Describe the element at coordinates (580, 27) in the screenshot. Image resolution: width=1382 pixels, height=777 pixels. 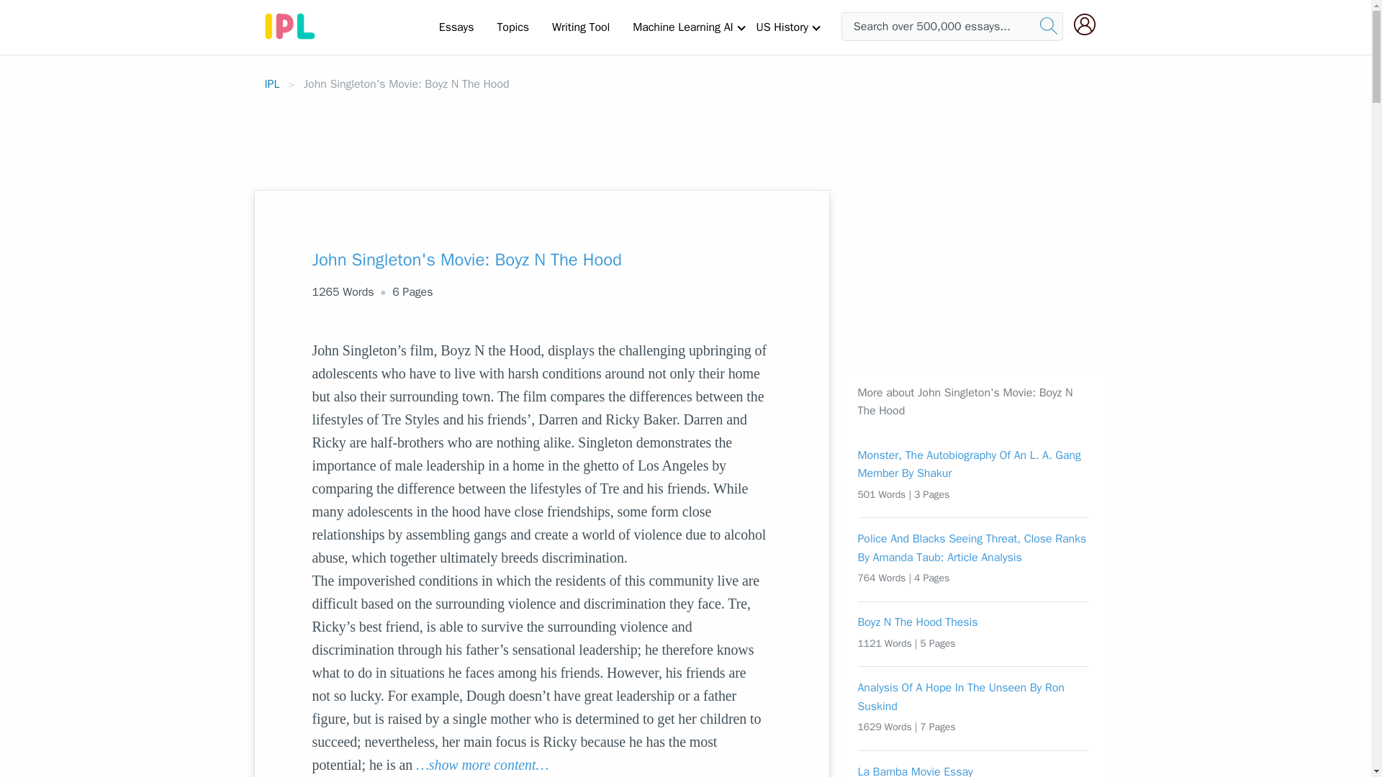
I see `Writing Tool` at that location.